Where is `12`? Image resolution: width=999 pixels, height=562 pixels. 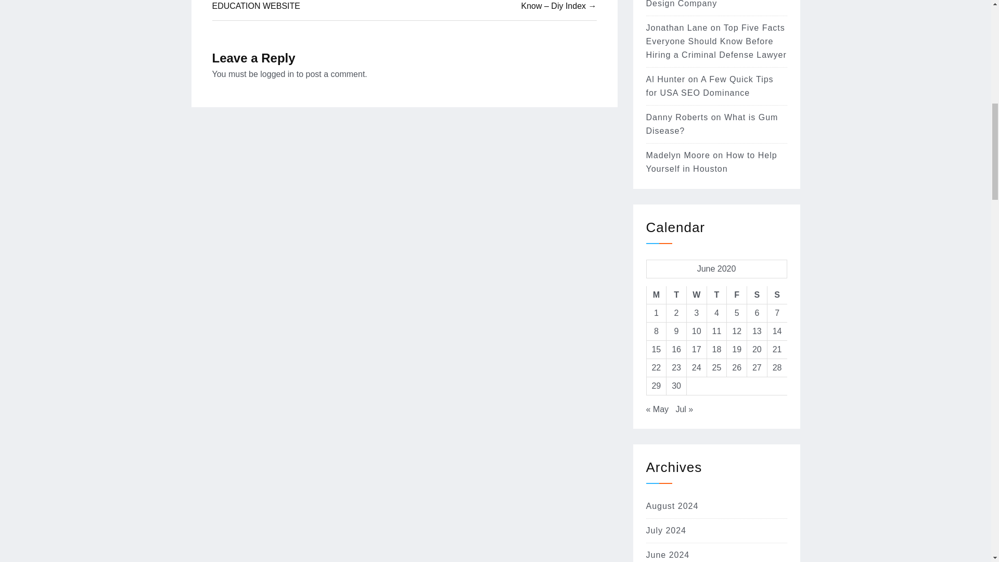 12 is located at coordinates (737, 331).